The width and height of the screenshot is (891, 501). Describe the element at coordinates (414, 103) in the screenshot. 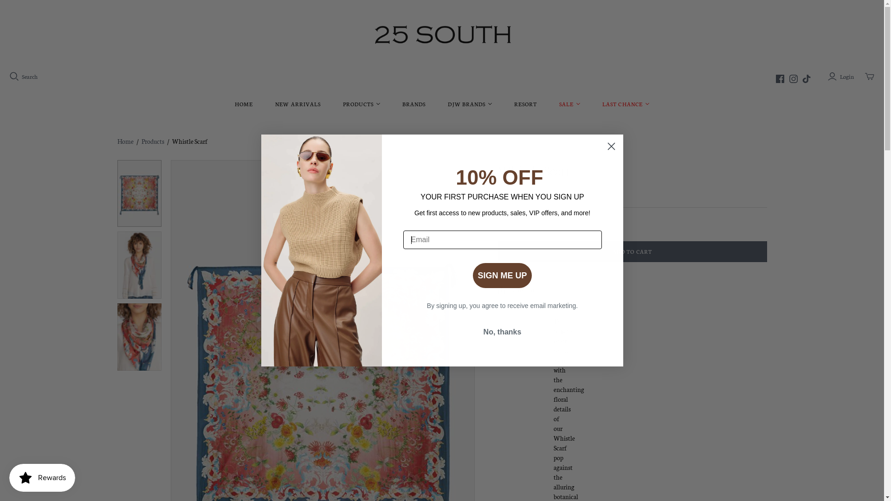

I see `BRANDS` at that location.